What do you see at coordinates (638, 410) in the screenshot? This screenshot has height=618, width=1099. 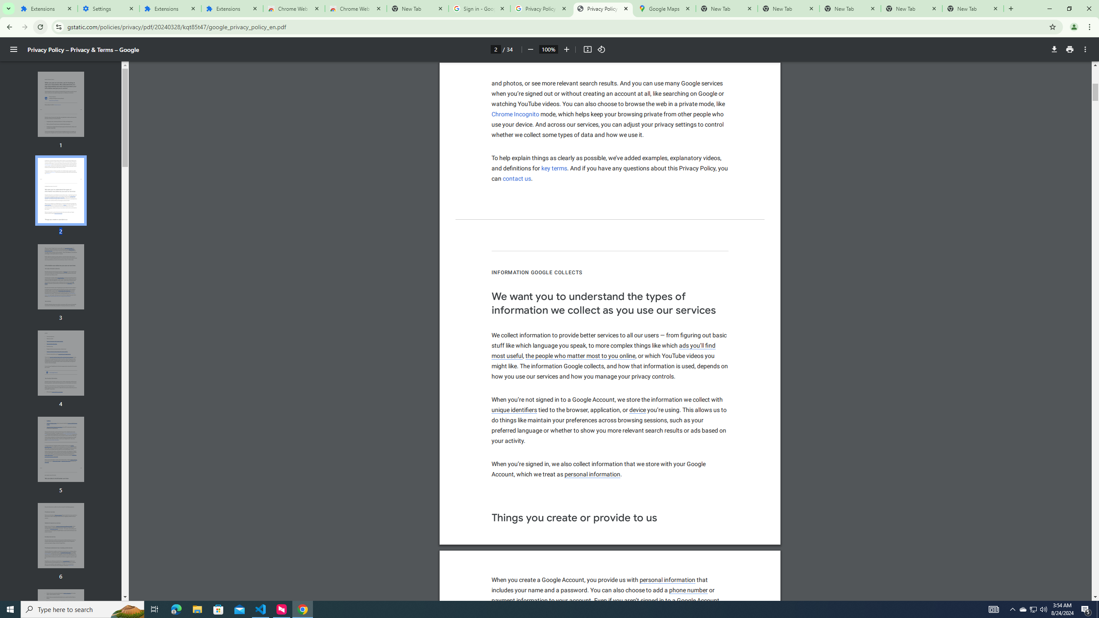 I see `device` at bounding box center [638, 410].